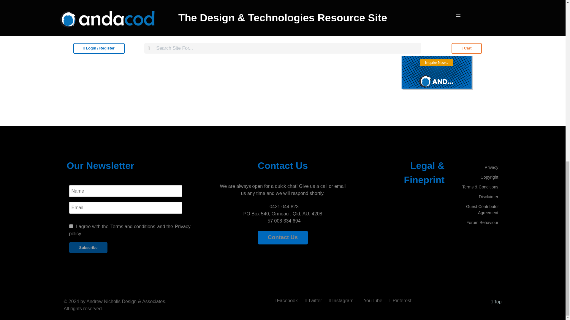 The image size is (570, 320). I want to click on on, so click(71, 226).